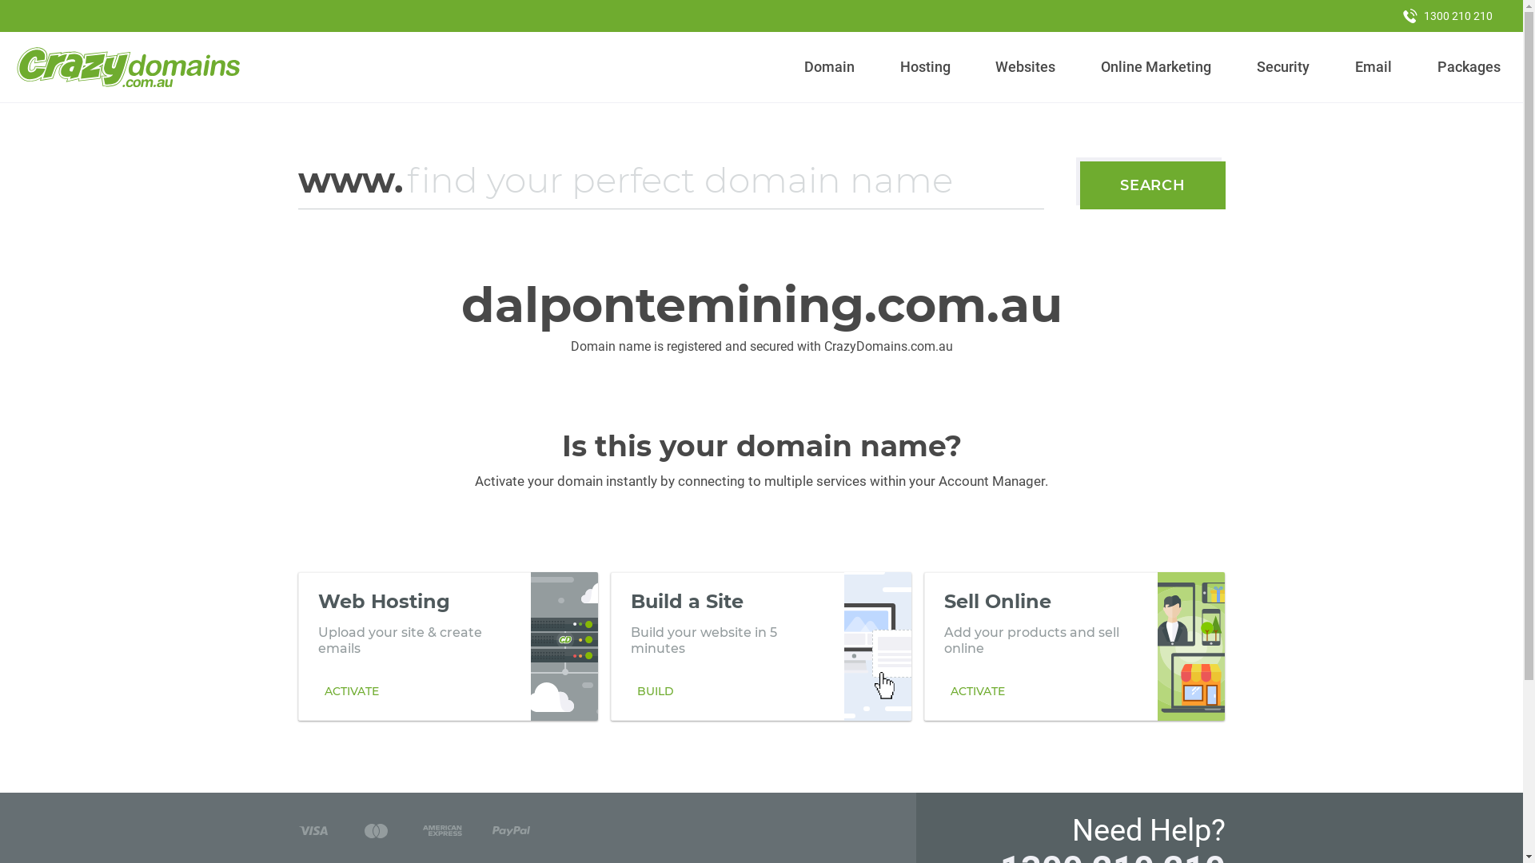 The height and width of the screenshot is (863, 1535). What do you see at coordinates (1156, 67) in the screenshot?
I see `Online Marketing` at bounding box center [1156, 67].